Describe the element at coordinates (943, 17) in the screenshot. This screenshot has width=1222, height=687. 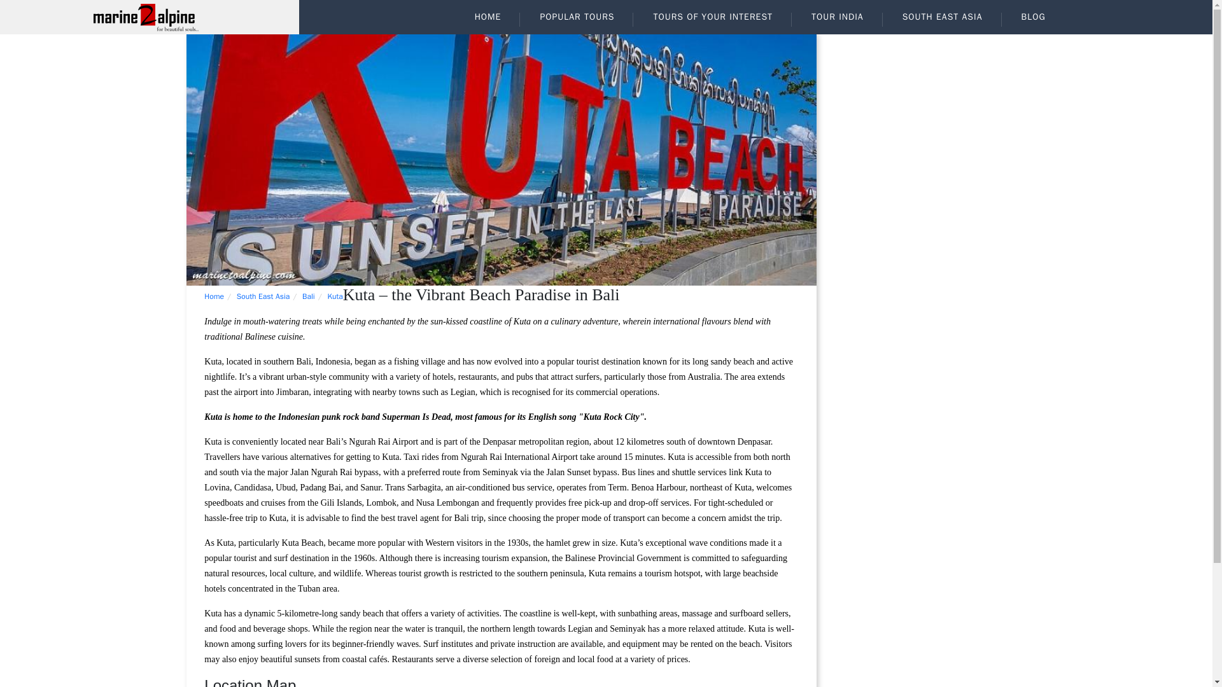
I see `SOUTH EAST ASIA` at that location.